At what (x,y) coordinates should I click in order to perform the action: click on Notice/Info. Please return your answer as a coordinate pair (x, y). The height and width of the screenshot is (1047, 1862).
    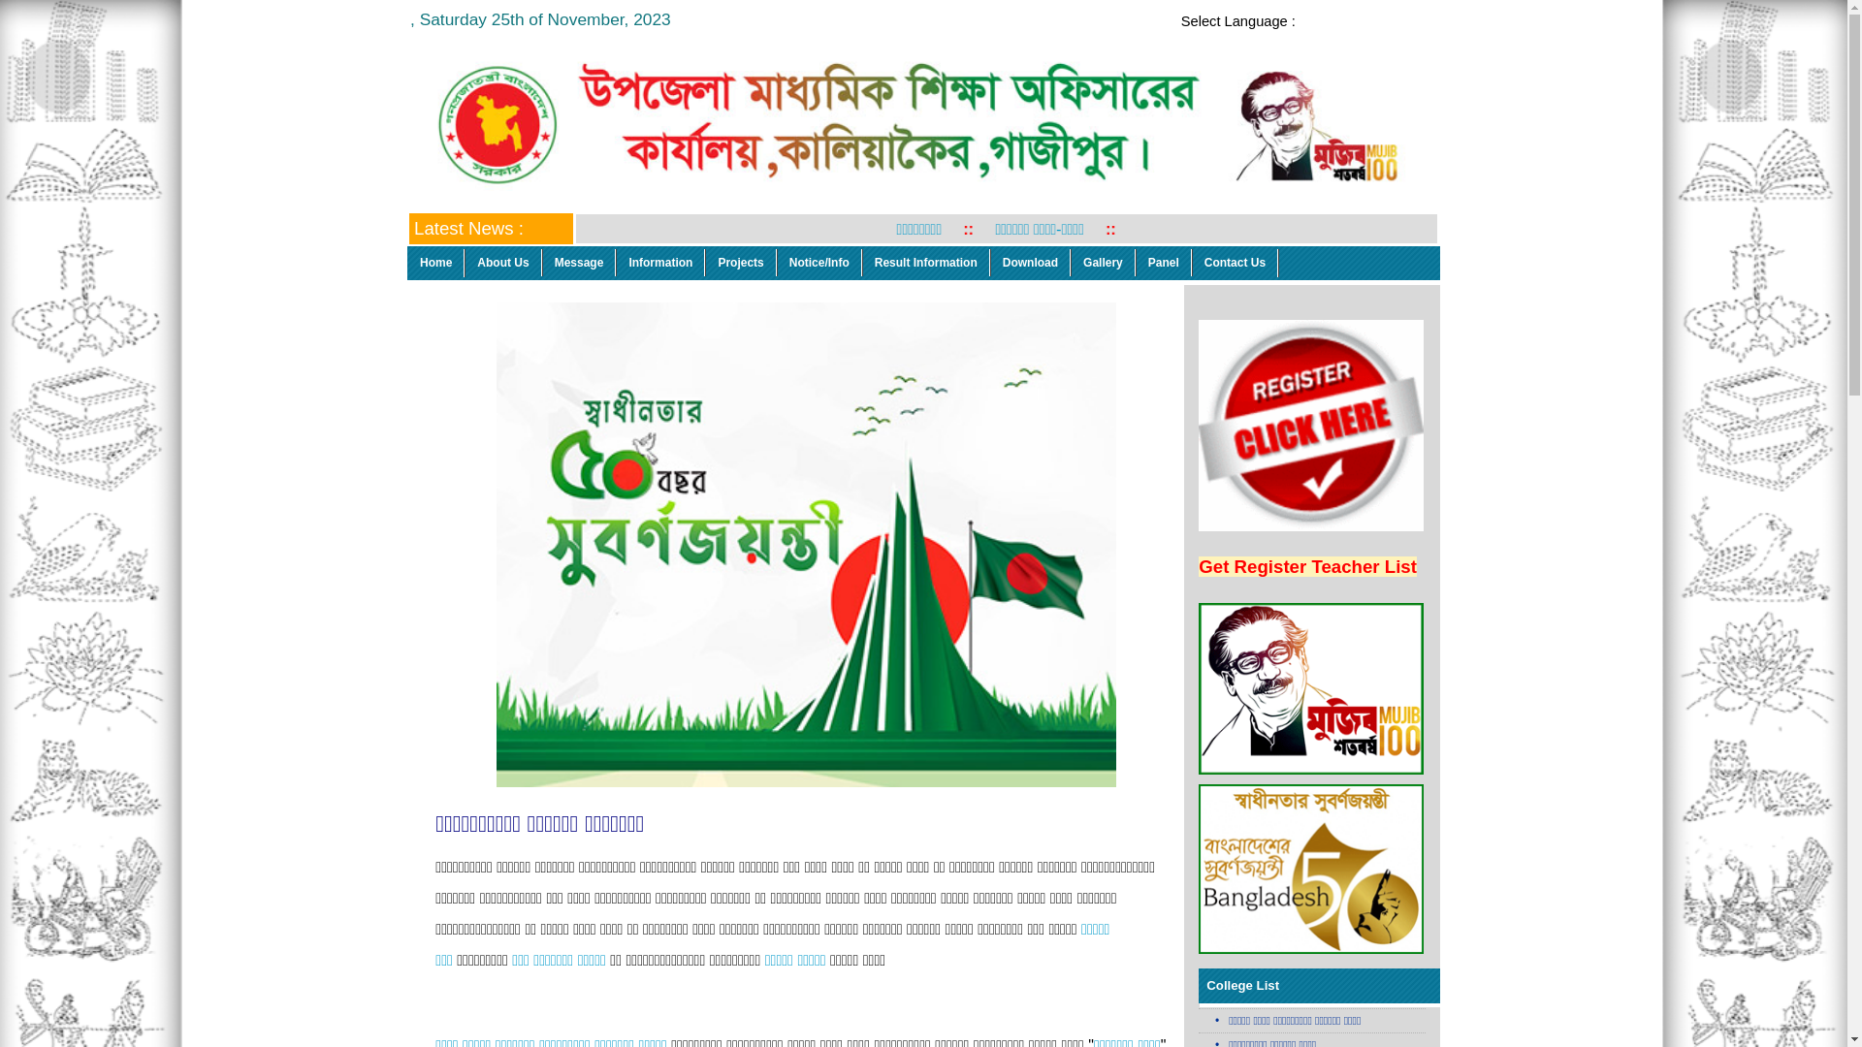
    Looking at the image, I should click on (820, 263).